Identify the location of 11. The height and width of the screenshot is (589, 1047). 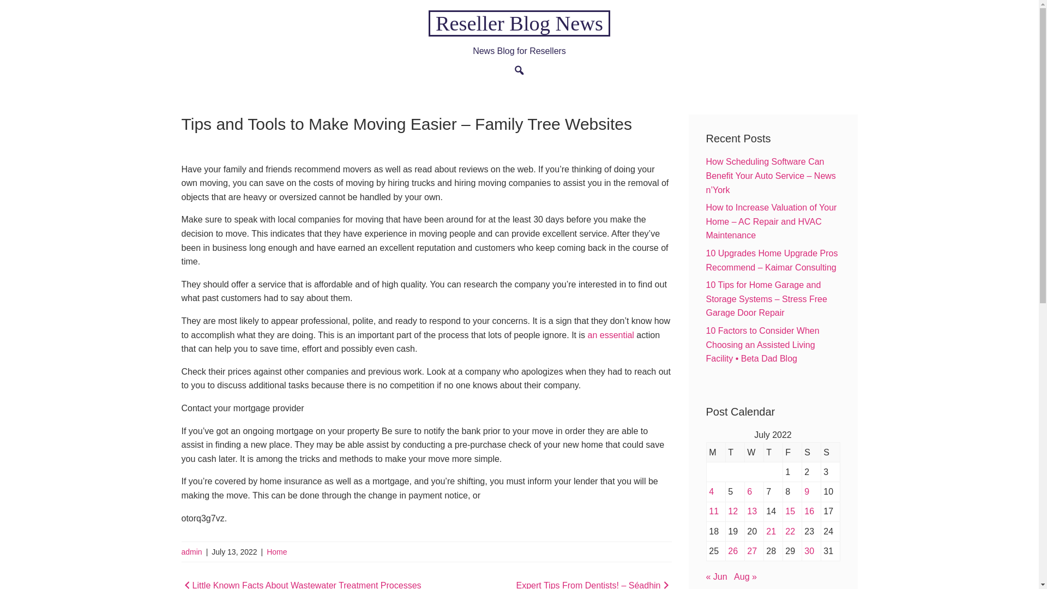
(713, 511).